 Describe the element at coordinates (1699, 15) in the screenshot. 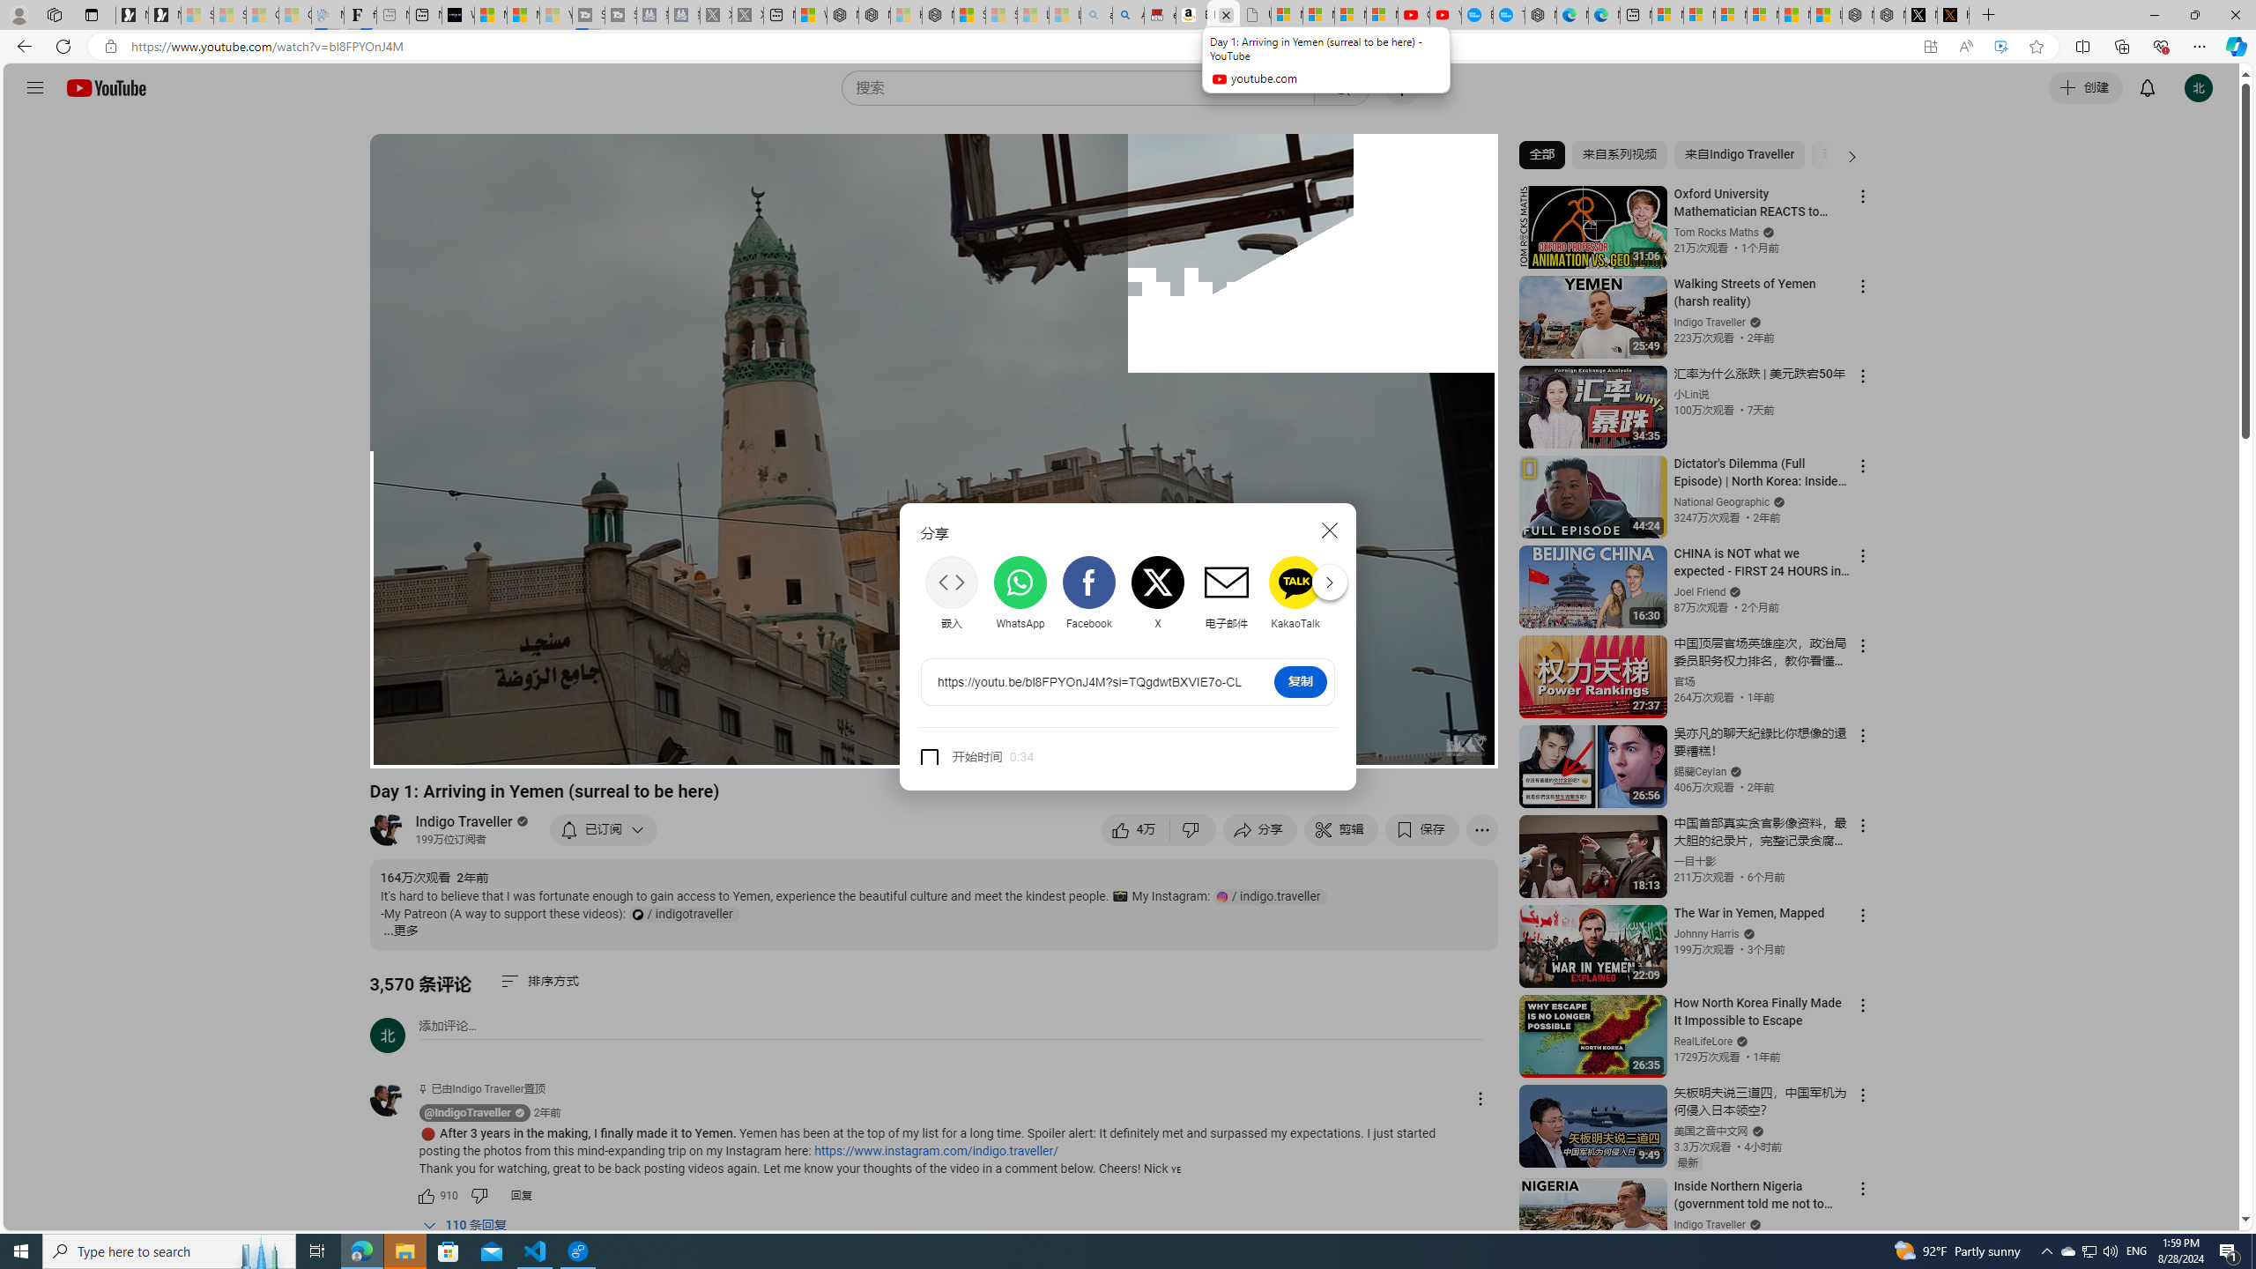

I see `Microsoft account | Microsoft Account Privacy Settings` at that location.